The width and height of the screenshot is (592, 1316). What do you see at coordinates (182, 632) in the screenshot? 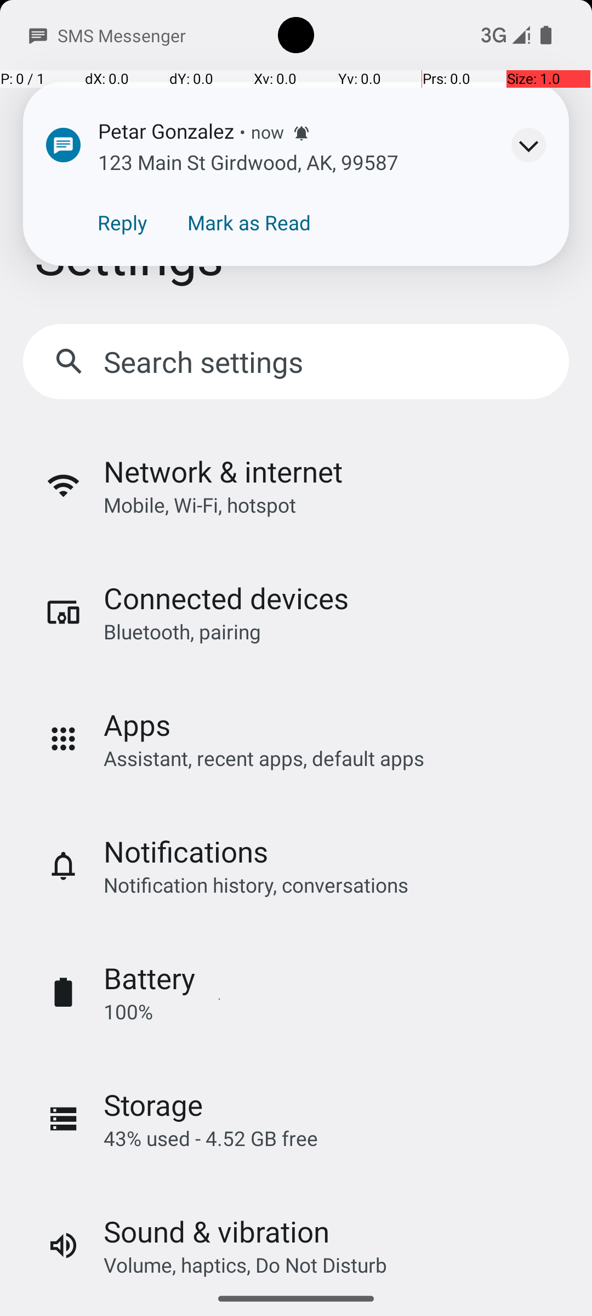
I see `Bluetooth, pairing` at bounding box center [182, 632].